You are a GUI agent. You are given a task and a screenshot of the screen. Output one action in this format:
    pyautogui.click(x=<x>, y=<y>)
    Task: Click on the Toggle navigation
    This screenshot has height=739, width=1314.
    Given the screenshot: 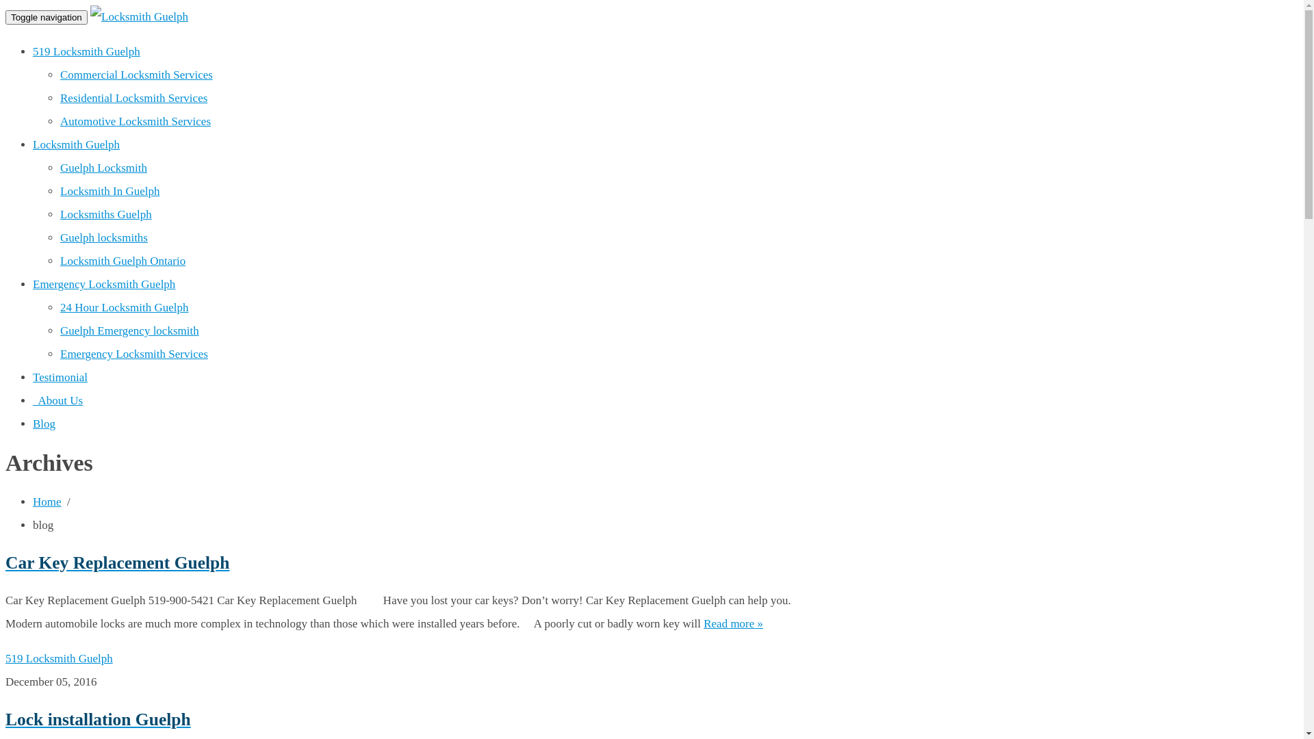 What is the action you would take?
    pyautogui.click(x=47, y=18)
    